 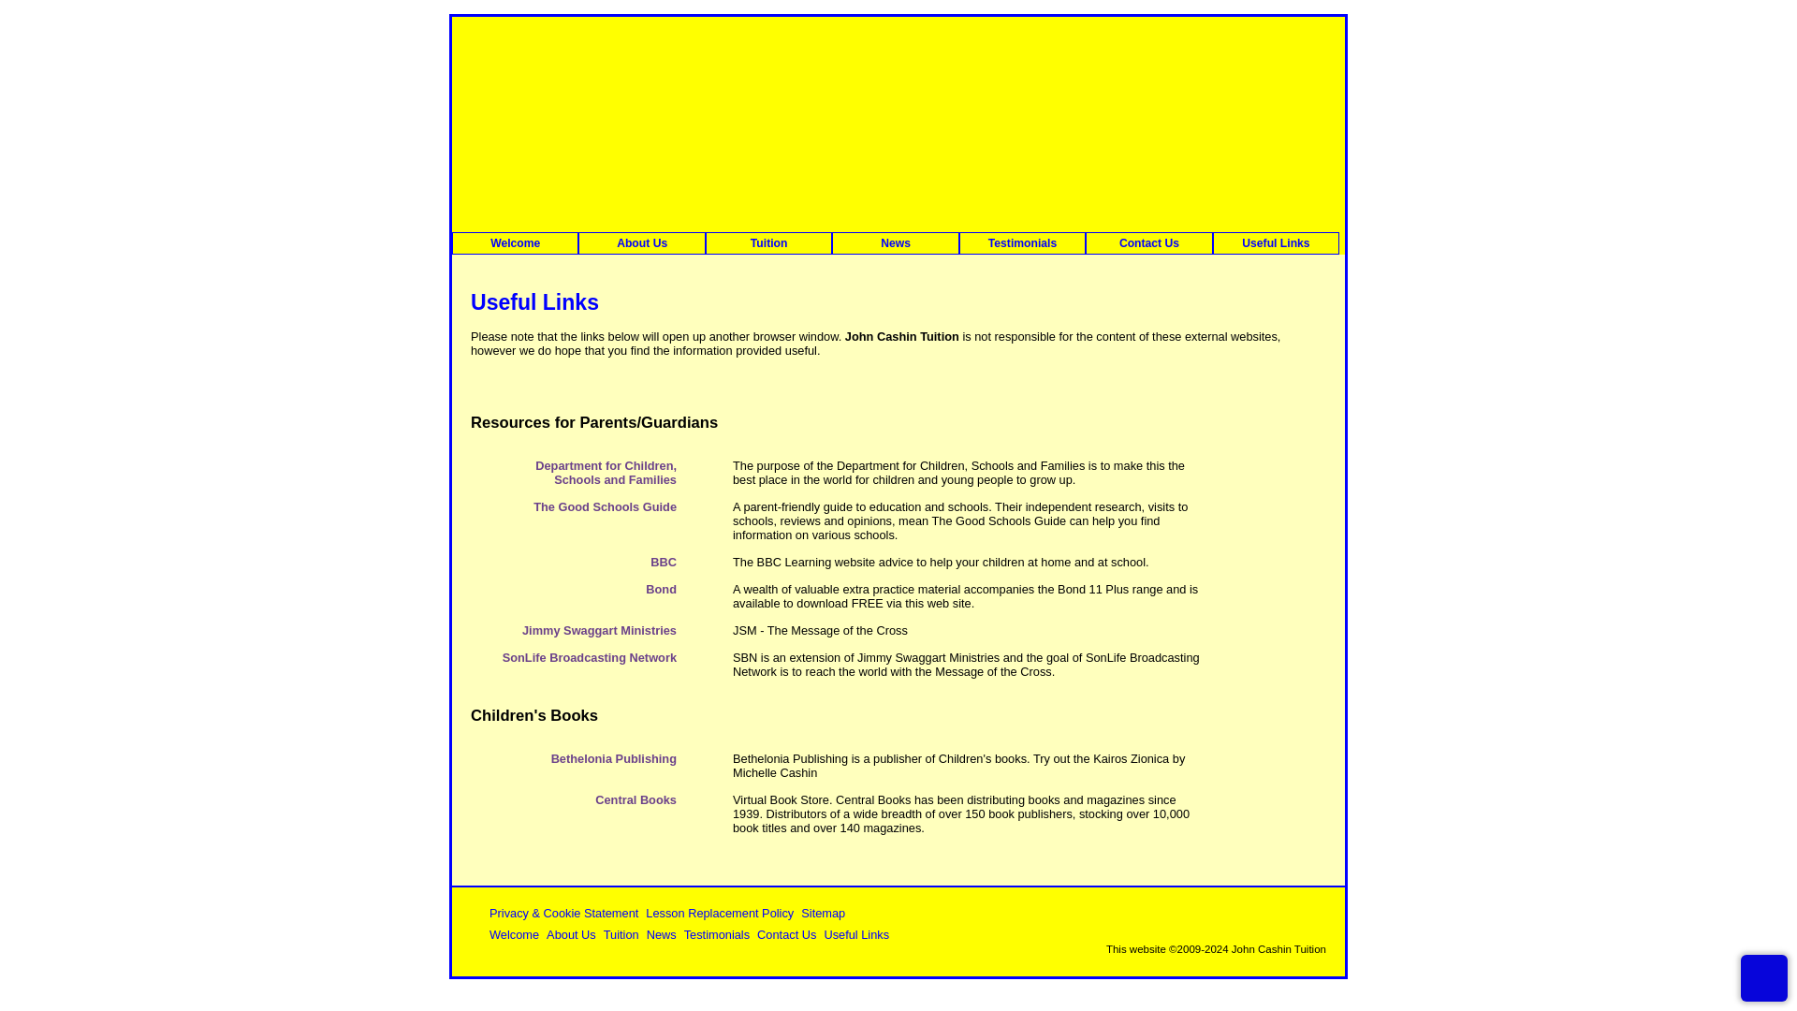 I want to click on Welcome, so click(x=515, y=243).